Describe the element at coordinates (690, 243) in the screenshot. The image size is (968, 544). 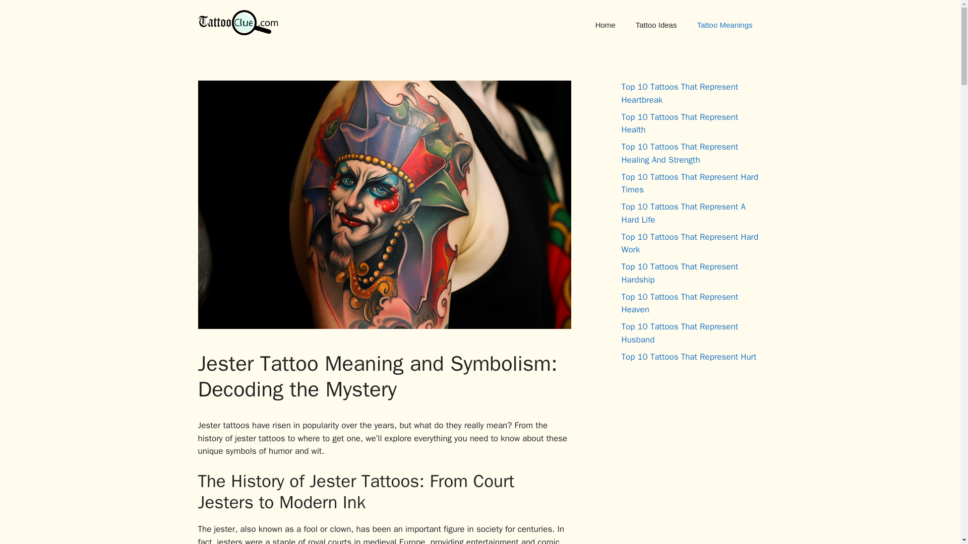
I see `Top 10 Tattoos That Represent Hard Work` at that location.